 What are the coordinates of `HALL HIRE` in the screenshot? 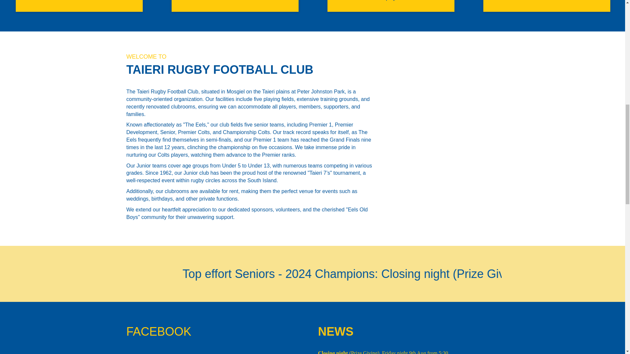 It's located at (235, 6).